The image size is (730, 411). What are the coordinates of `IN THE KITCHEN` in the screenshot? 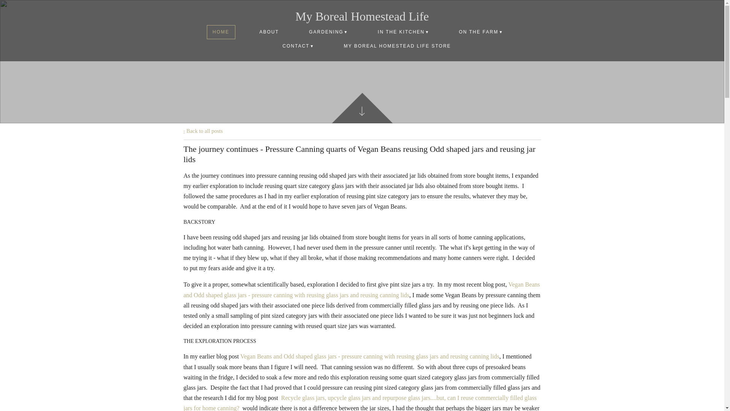 It's located at (403, 32).